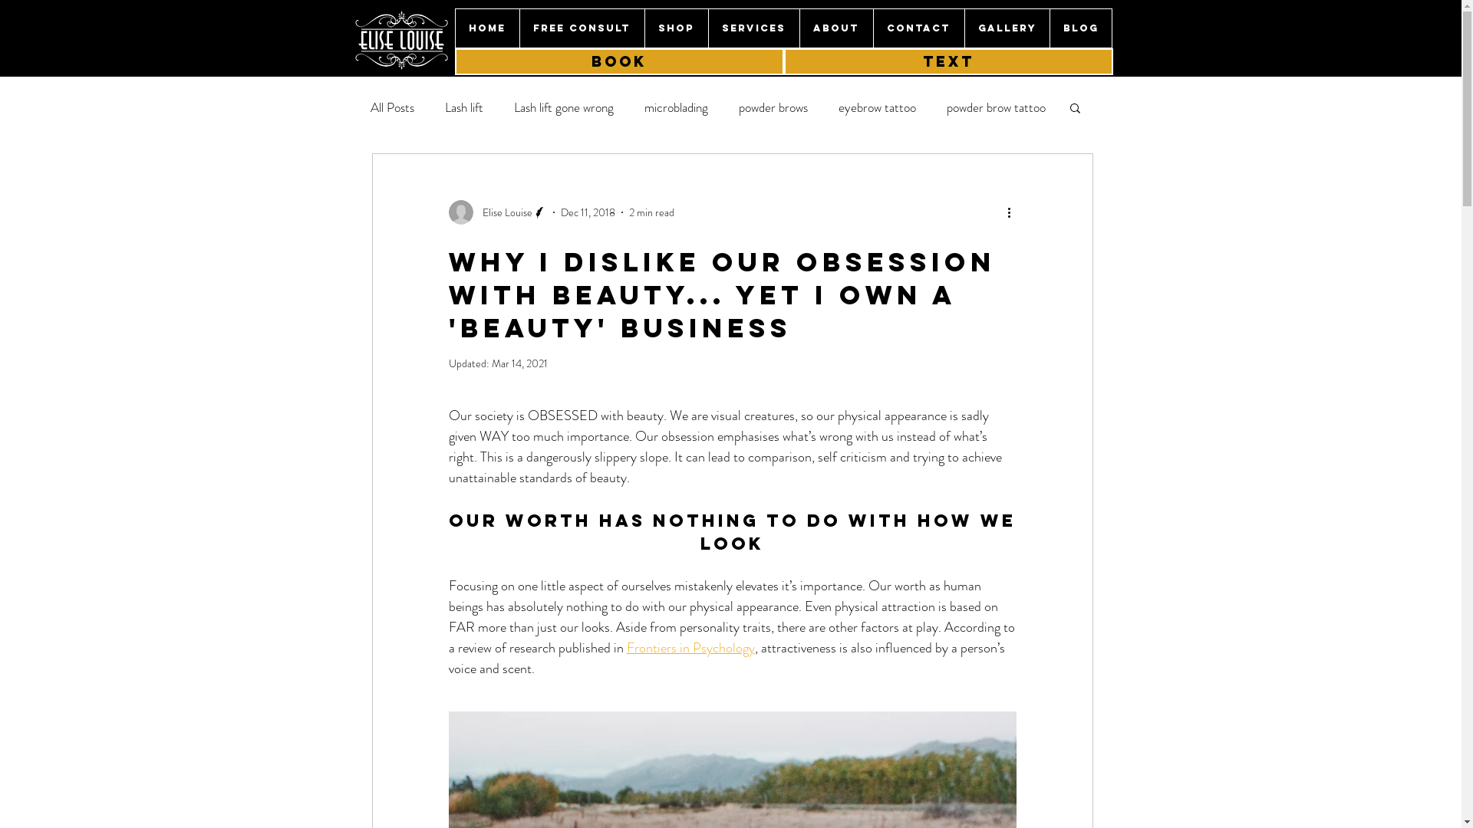 This screenshot has height=828, width=1473. Describe the element at coordinates (464, 107) in the screenshot. I see `Lash lift` at that location.